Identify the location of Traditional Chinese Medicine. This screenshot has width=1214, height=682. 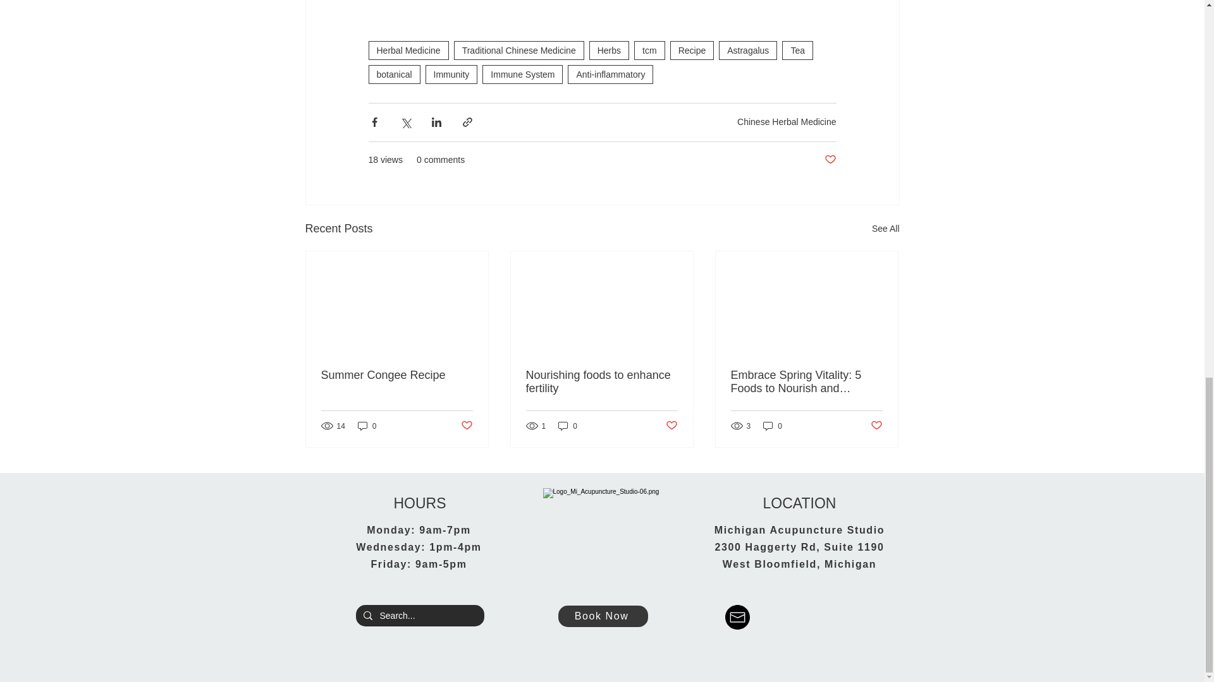
(518, 51).